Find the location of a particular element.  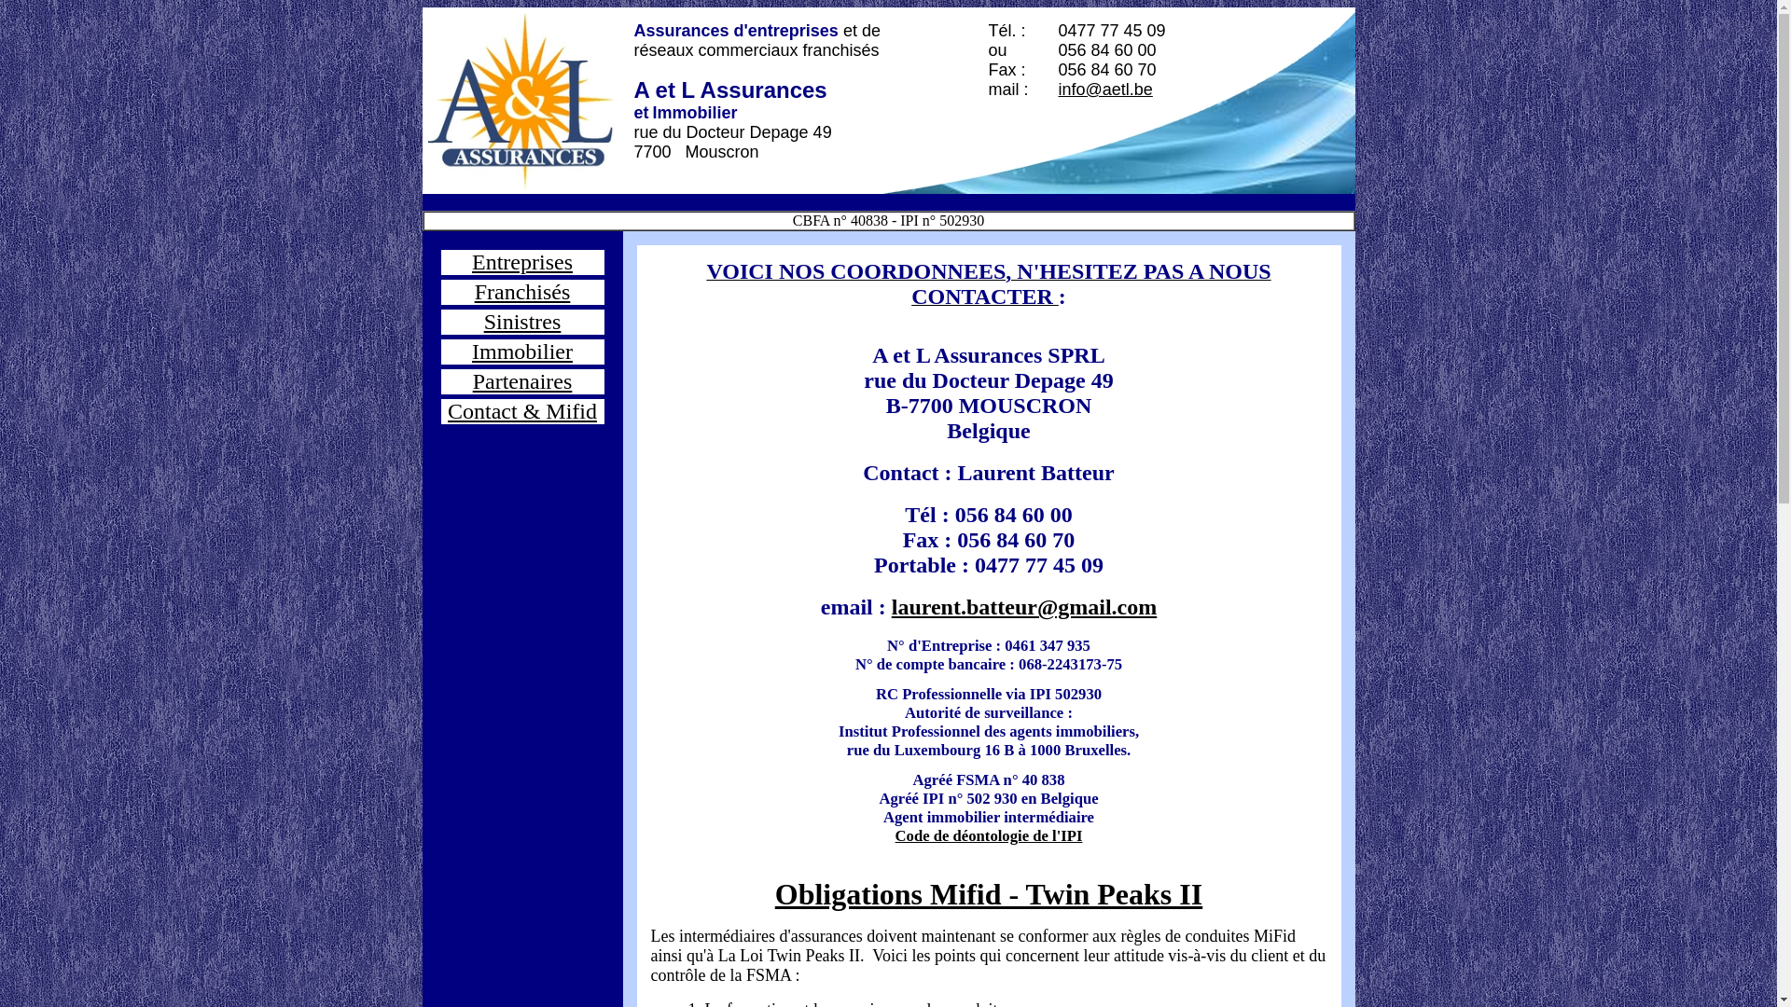

laurent.batteur@gmail.com is located at coordinates (1024, 607).